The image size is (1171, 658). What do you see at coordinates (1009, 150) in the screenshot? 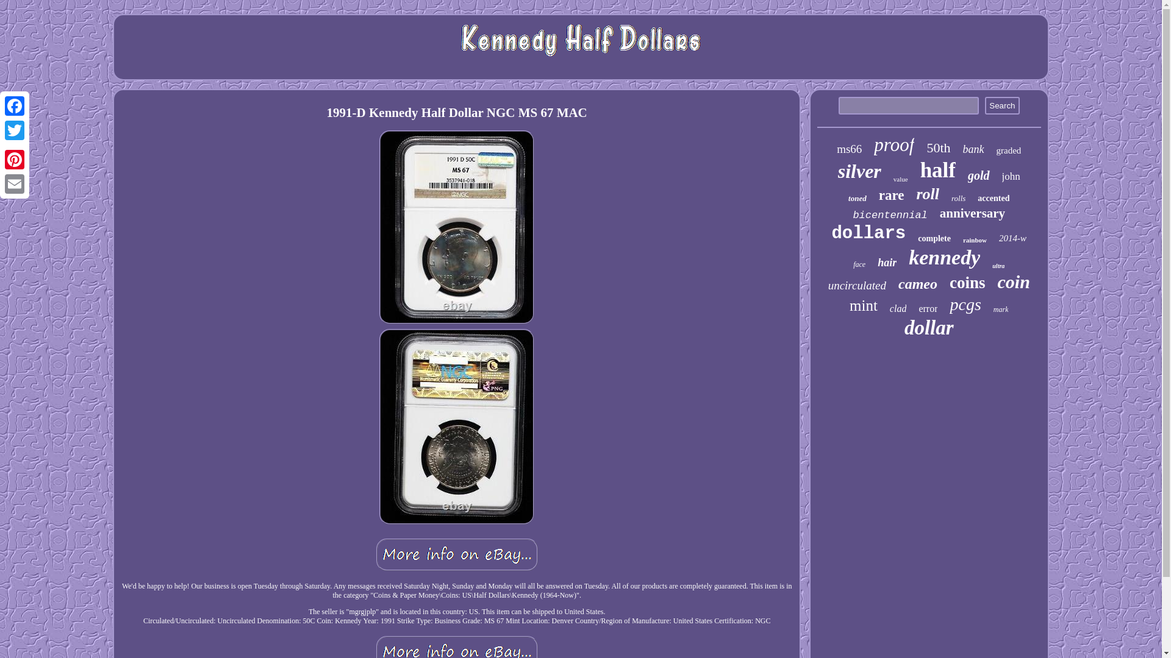
I see `graded` at bounding box center [1009, 150].